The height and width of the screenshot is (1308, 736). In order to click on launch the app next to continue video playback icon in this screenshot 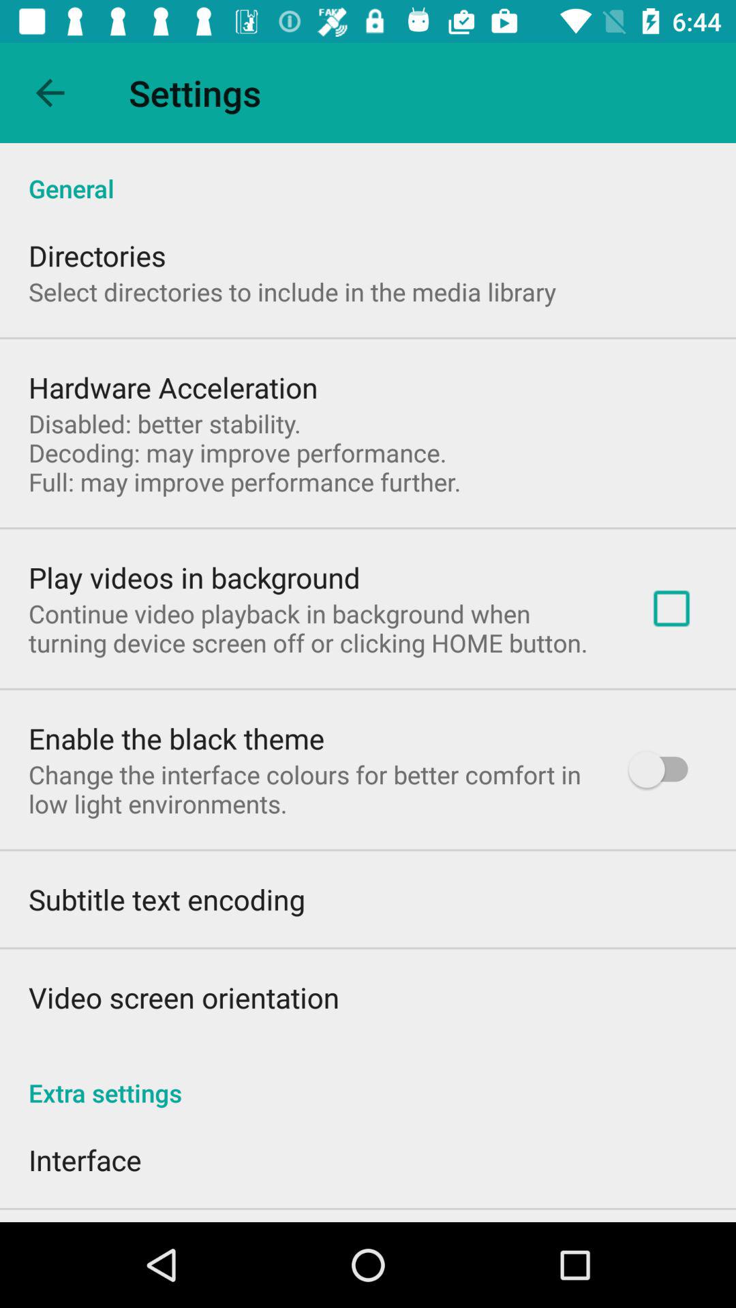, I will do `click(671, 608)`.